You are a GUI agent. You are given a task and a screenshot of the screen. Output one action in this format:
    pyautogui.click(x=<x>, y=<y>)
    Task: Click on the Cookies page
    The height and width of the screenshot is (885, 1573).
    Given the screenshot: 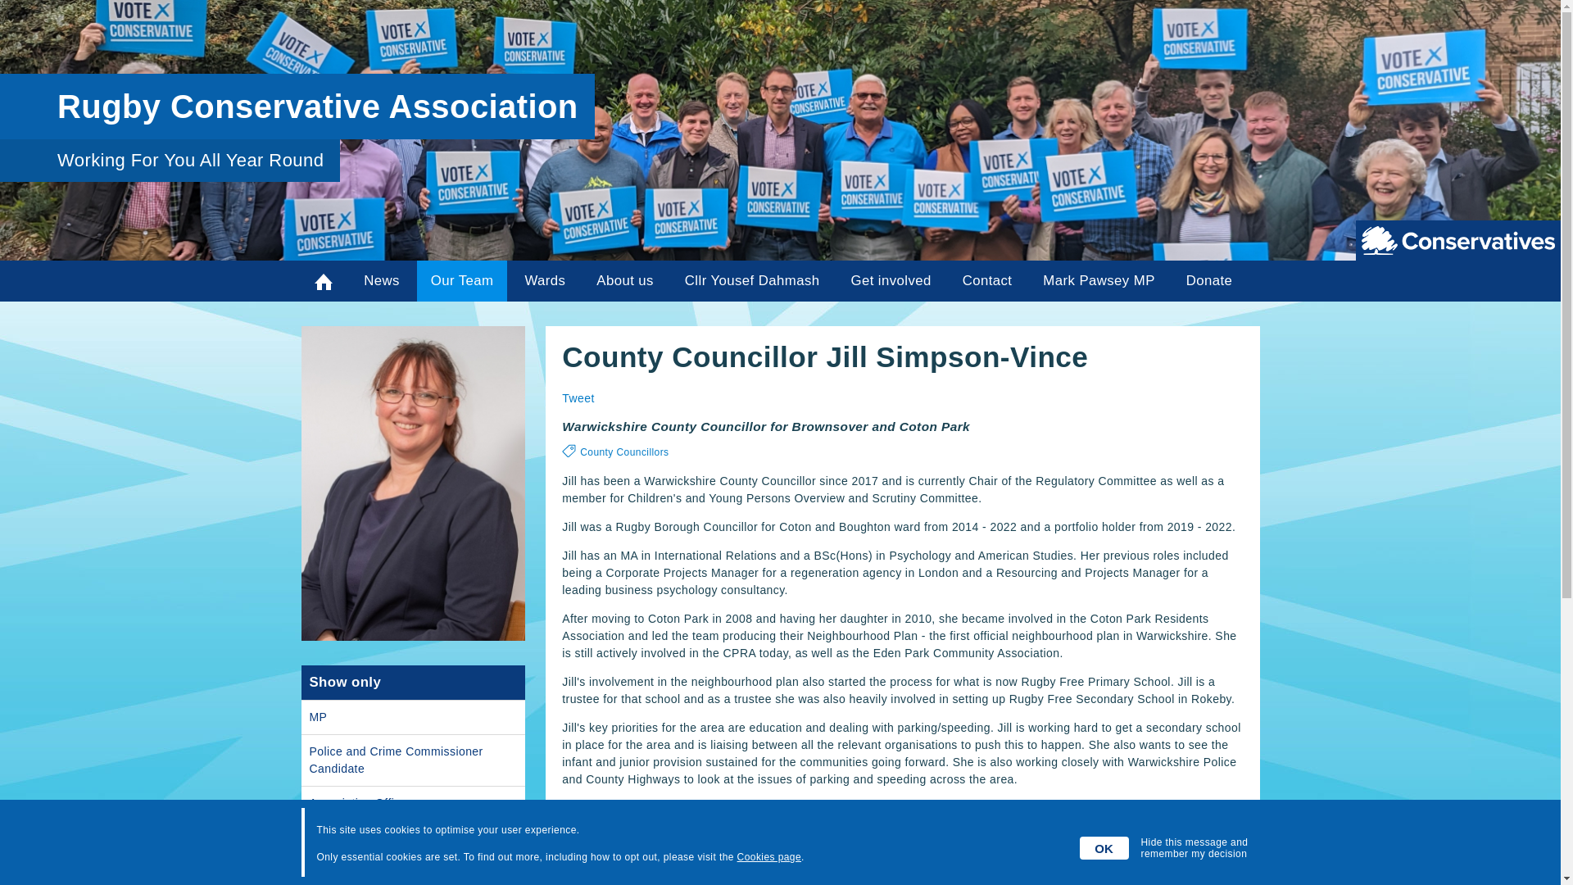 What is the action you would take?
    pyautogui.click(x=768, y=857)
    